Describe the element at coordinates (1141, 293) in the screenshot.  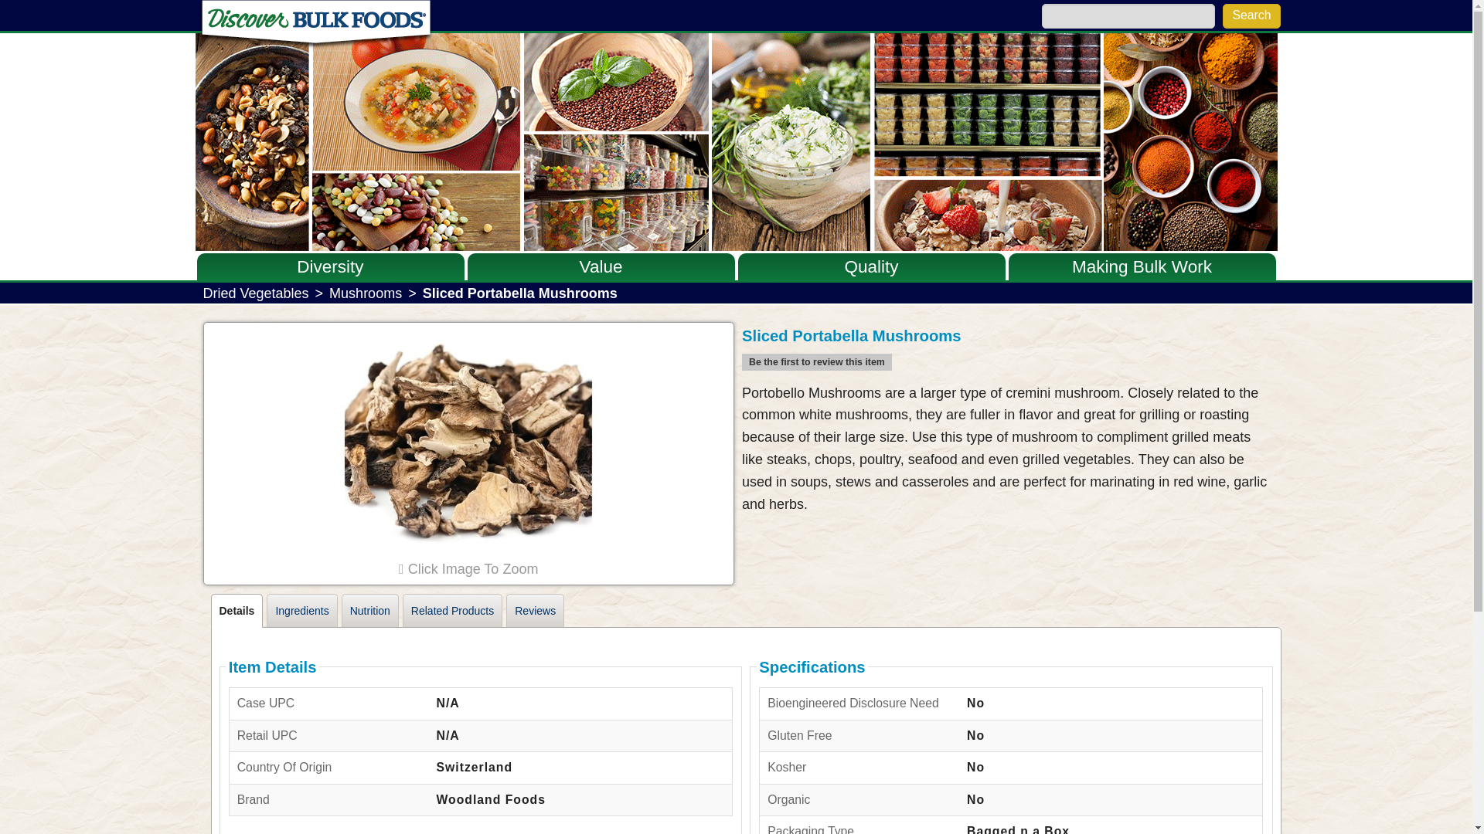
I see `Recipes` at that location.